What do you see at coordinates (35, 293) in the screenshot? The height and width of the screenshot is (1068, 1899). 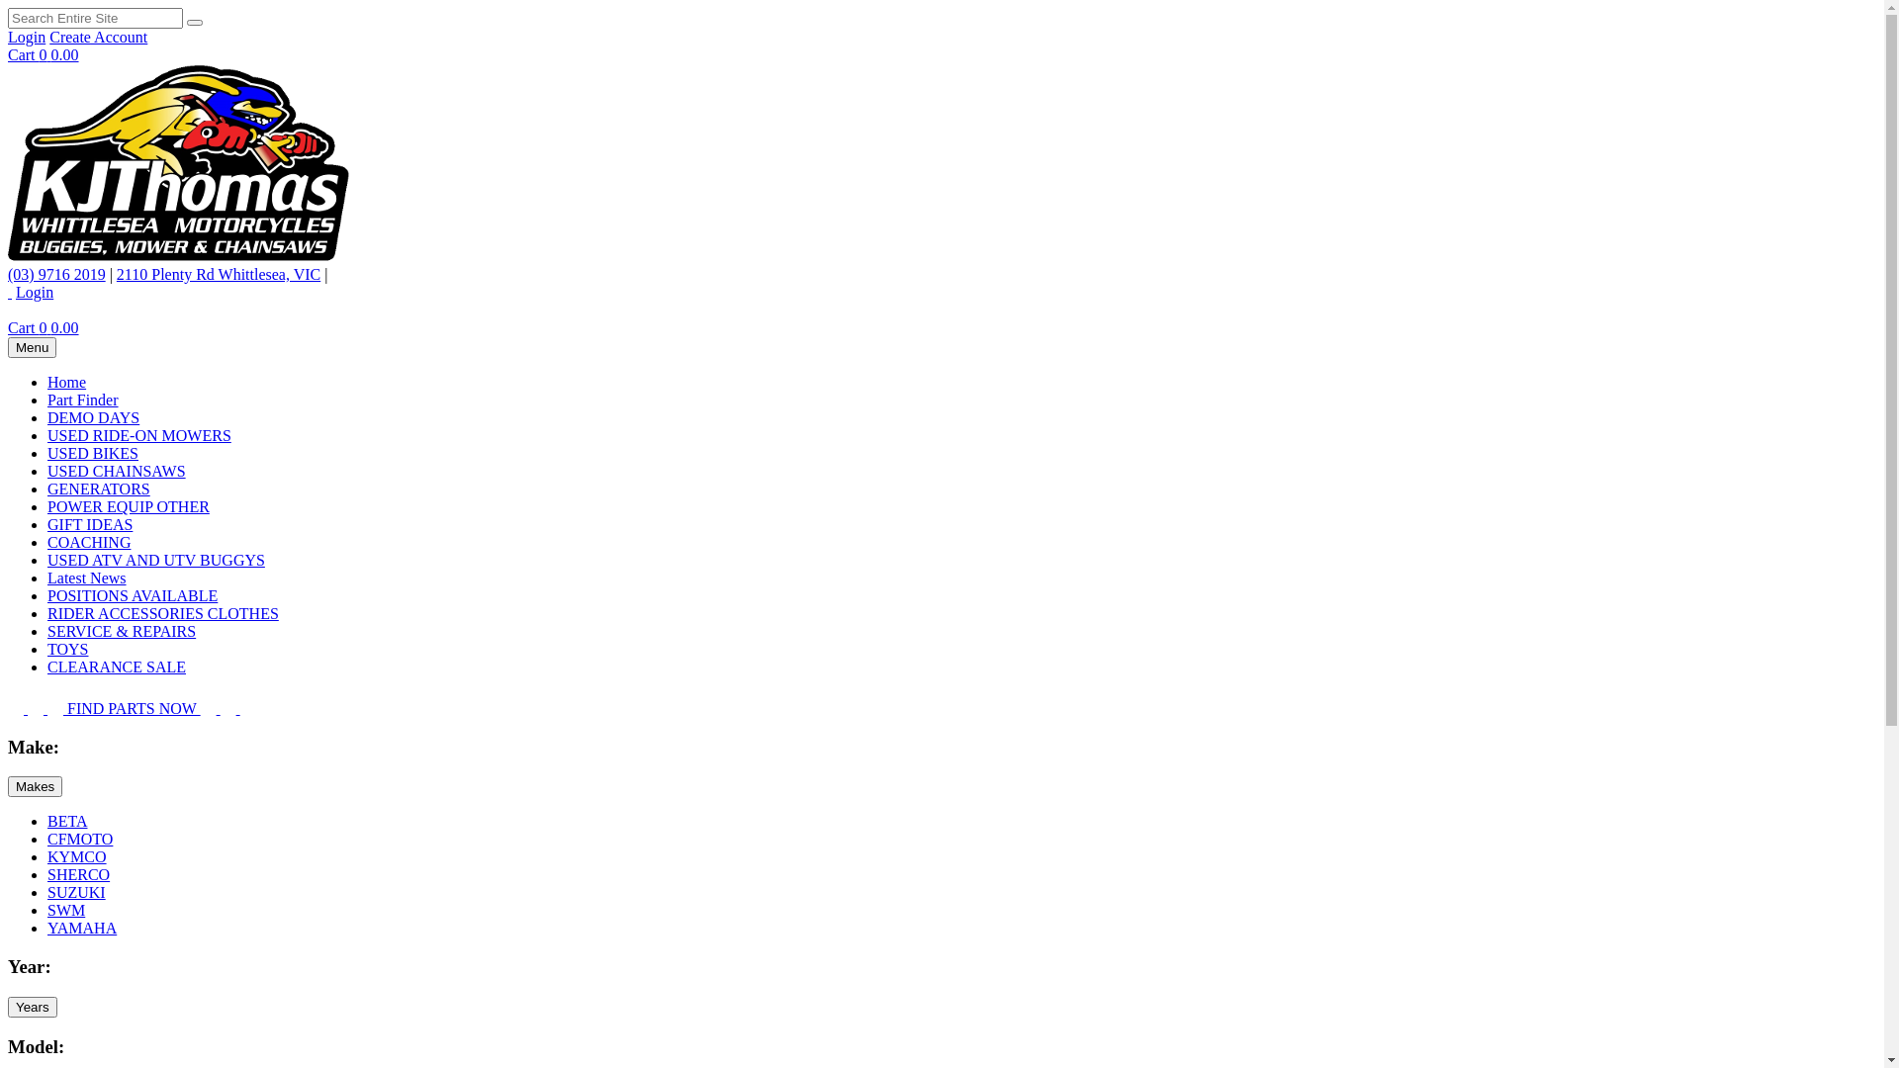 I see `Login` at bounding box center [35, 293].